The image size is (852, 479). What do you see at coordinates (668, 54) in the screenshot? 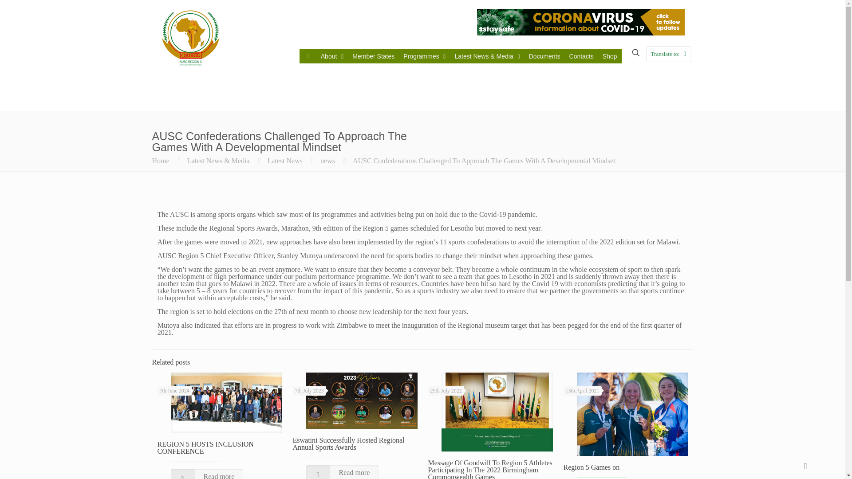
I see `Translate to:` at bounding box center [668, 54].